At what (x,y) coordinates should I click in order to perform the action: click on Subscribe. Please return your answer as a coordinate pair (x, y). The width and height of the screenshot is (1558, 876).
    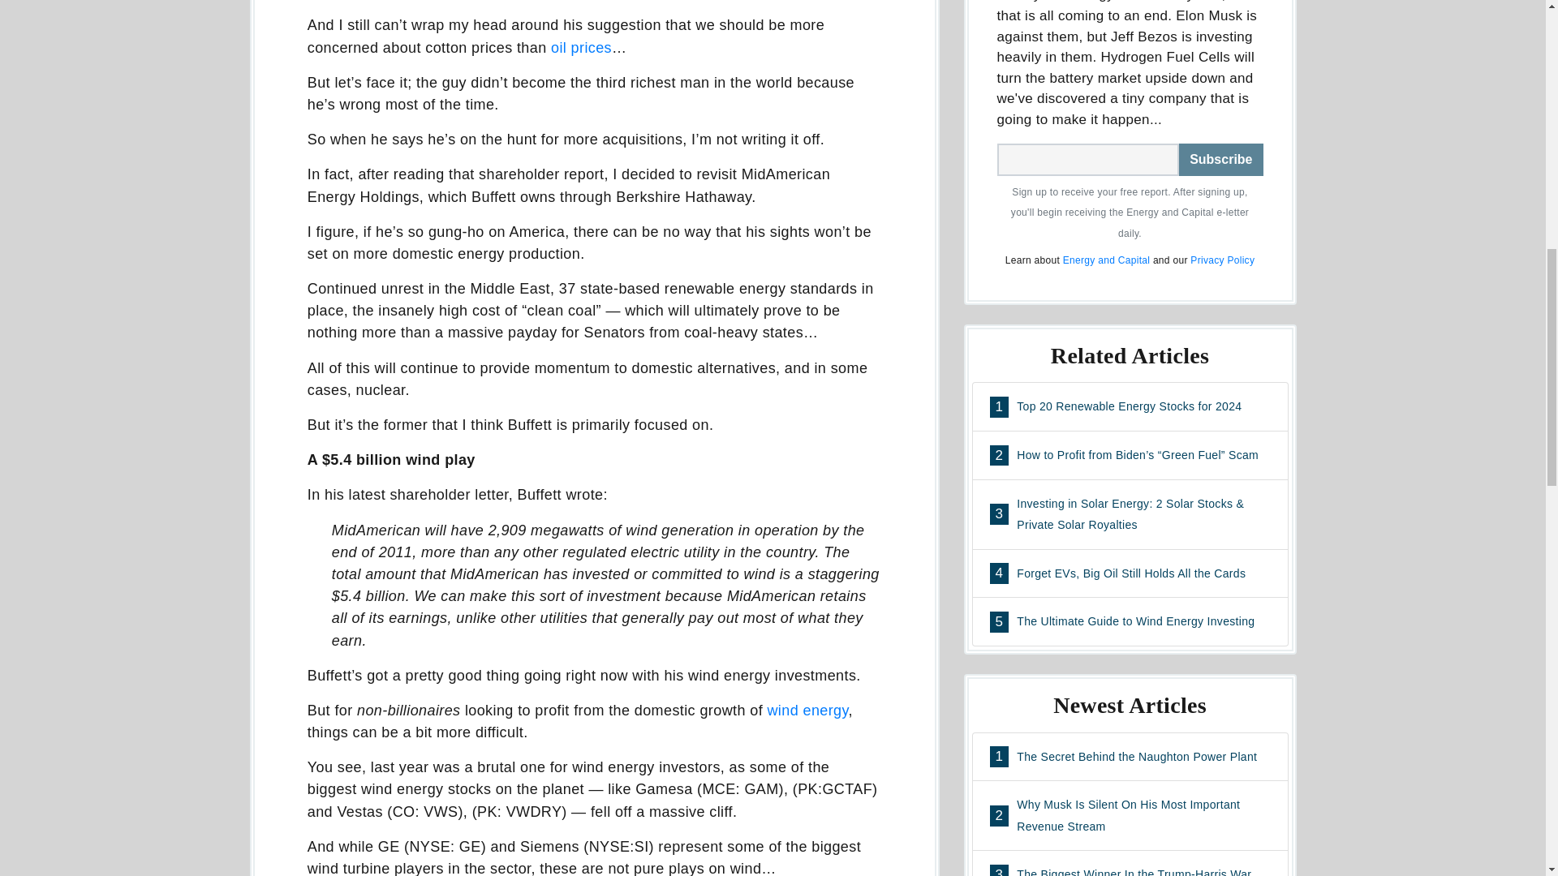
    Looking at the image, I should click on (1220, 159).